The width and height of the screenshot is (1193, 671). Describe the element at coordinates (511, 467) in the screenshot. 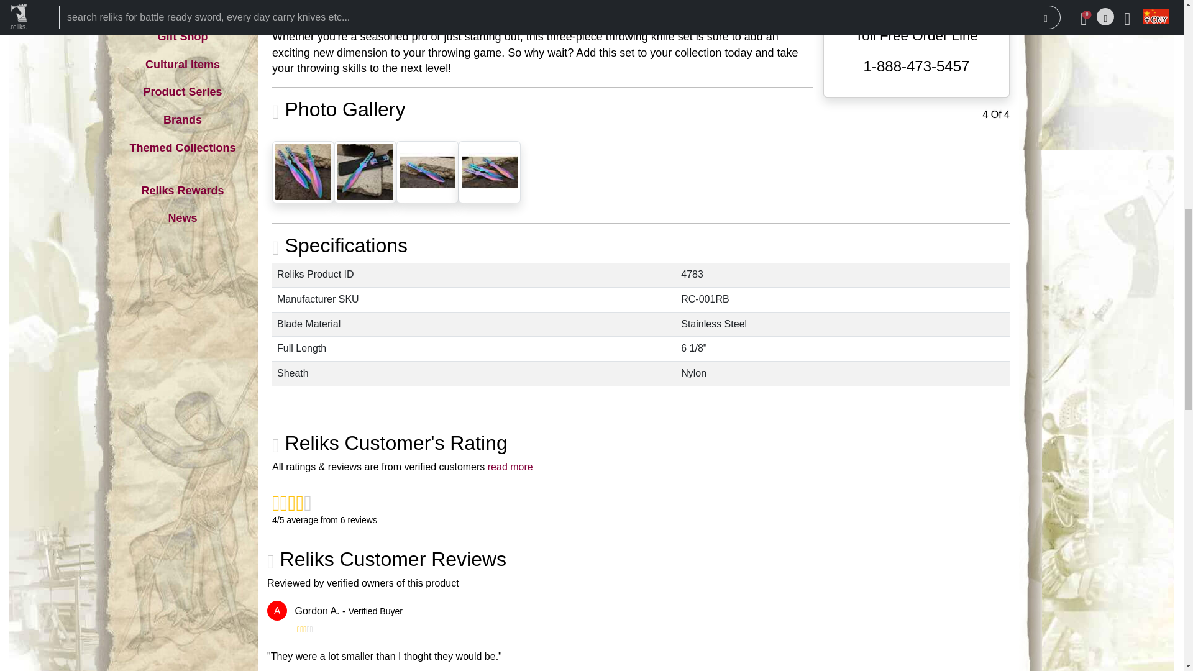

I see `read more` at that location.